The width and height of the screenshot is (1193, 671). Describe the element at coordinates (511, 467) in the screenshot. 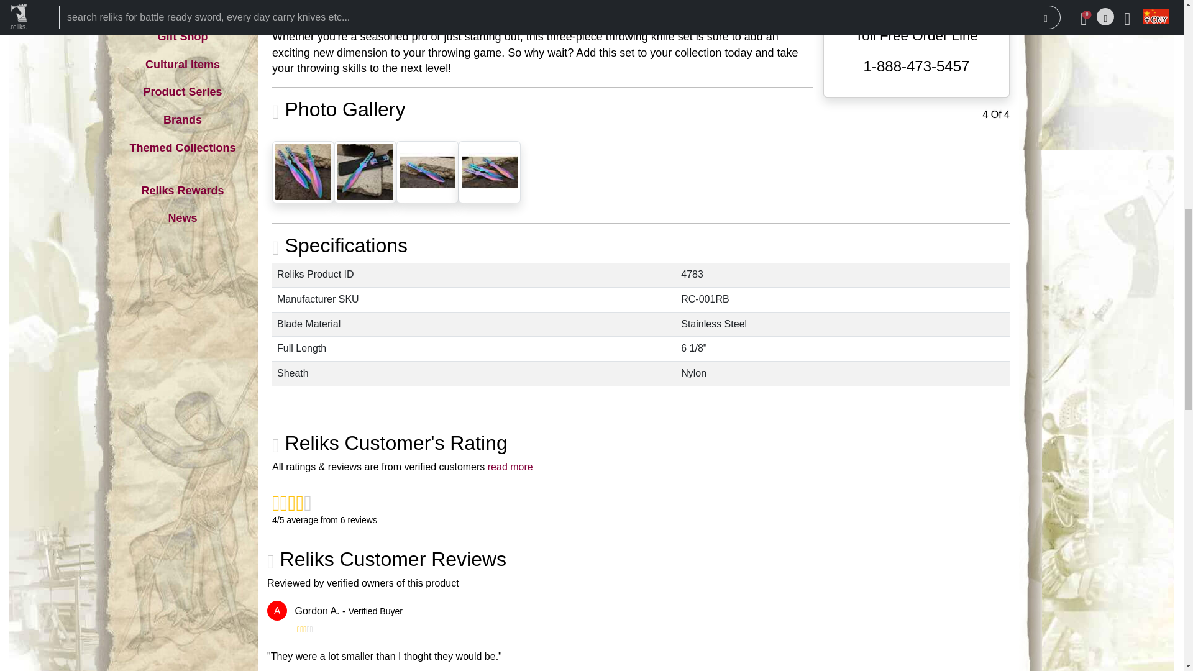

I see `read more` at that location.